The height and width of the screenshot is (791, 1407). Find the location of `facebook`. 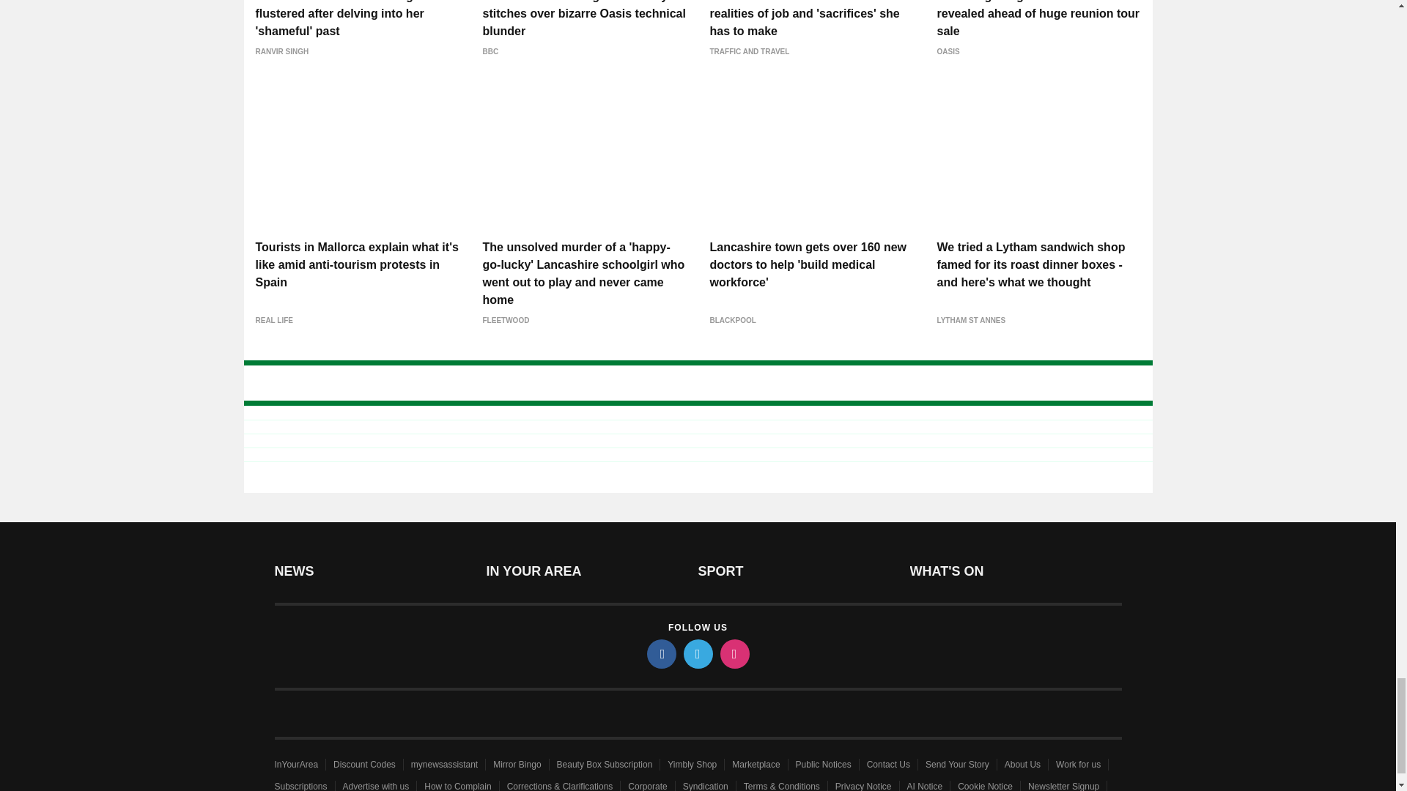

facebook is located at coordinates (660, 653).